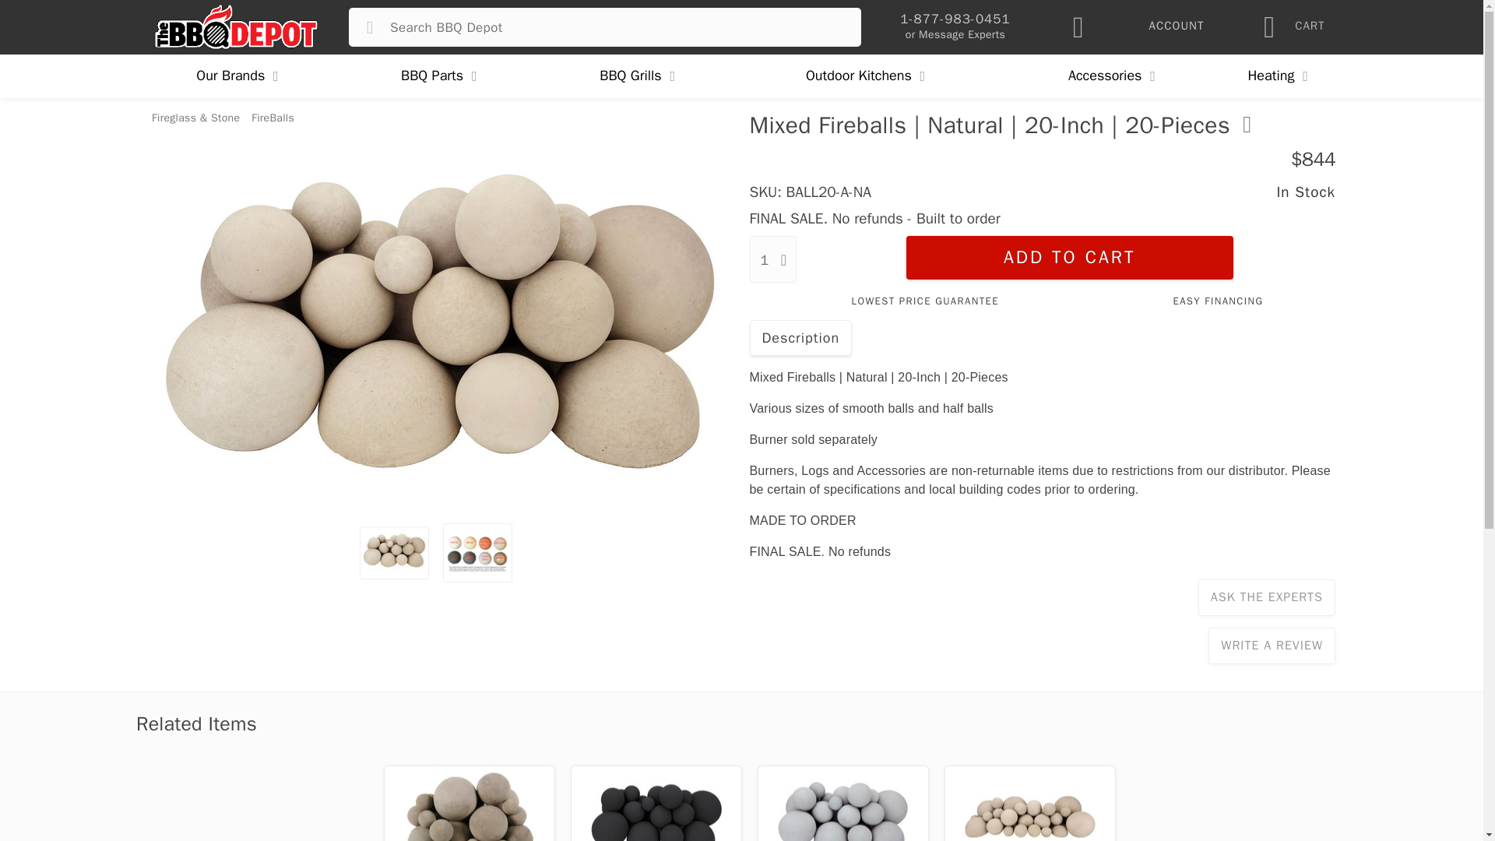  What do you see at coordinates (1113, 76) in the screenshot?
I see `Accessories` at bounding box center [1113, 76].